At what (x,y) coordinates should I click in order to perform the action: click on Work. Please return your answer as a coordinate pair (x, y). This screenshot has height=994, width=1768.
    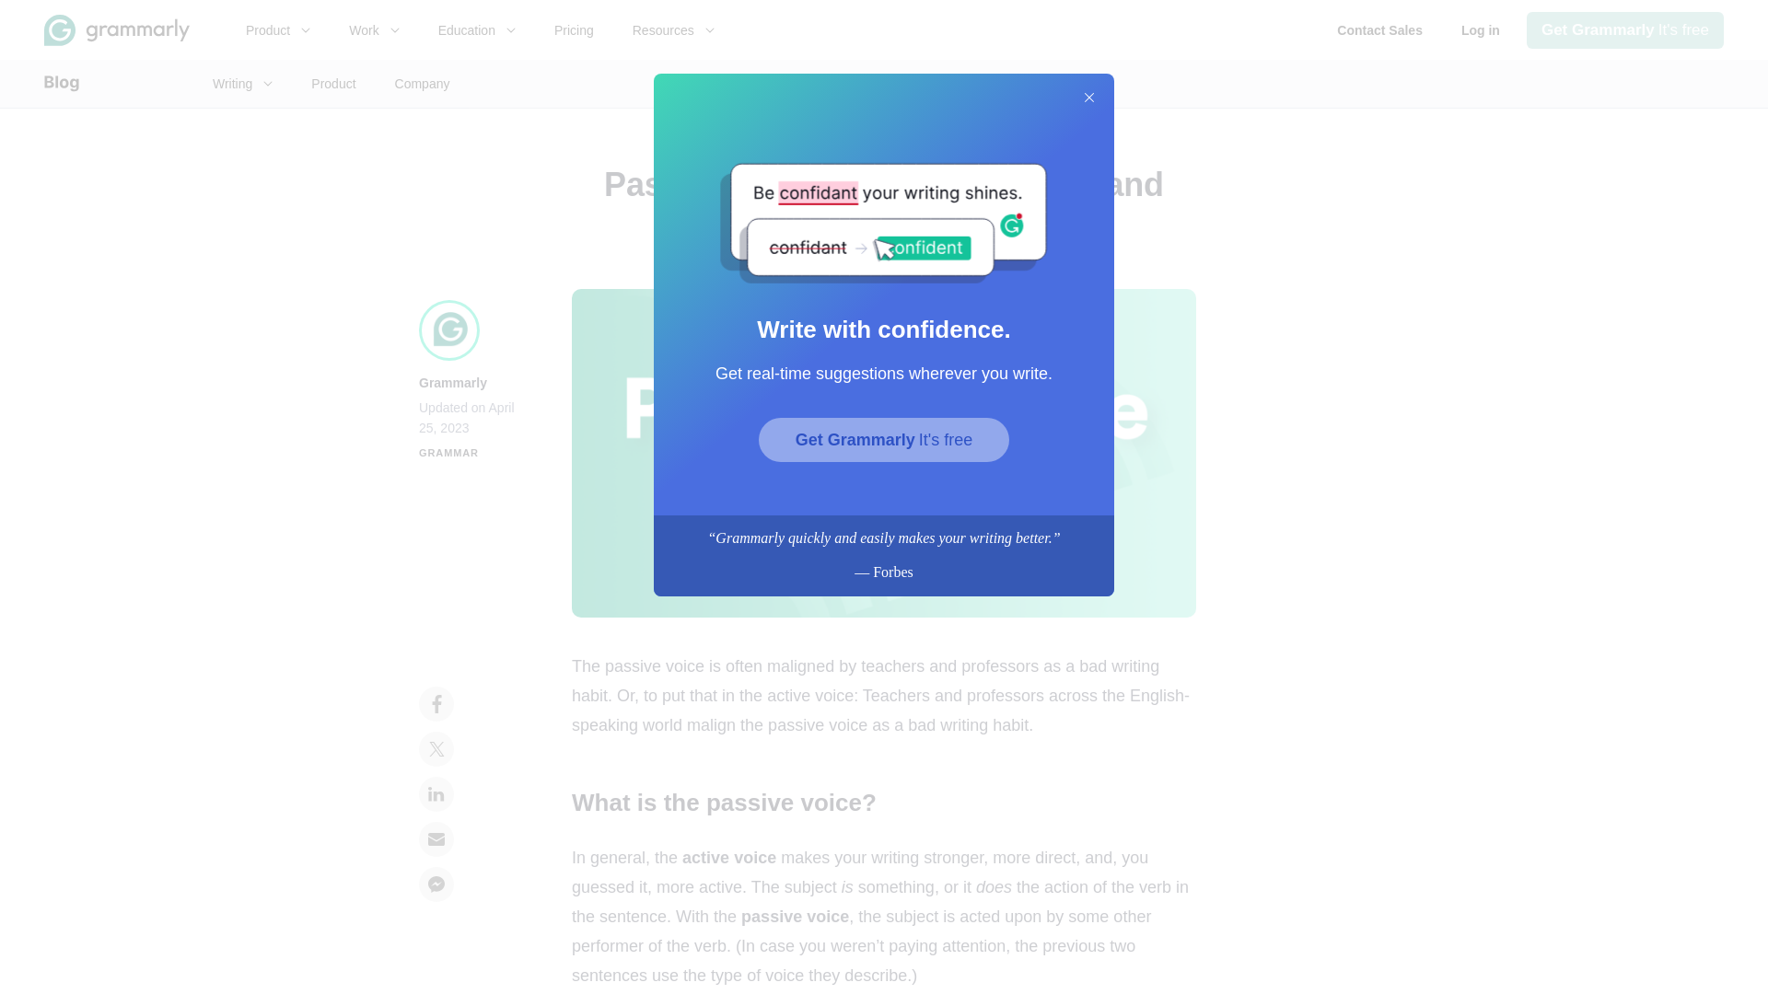
    Looking at the image, I should click on (1625, 29).